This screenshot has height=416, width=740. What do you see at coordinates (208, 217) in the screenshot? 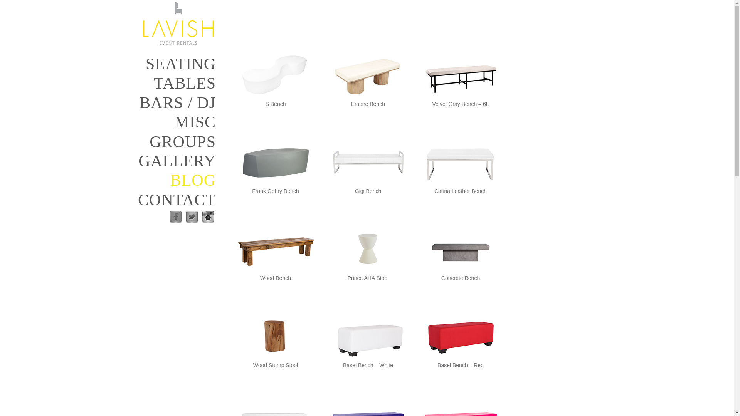
I see `Instagram` at bounding box center [208, 217].